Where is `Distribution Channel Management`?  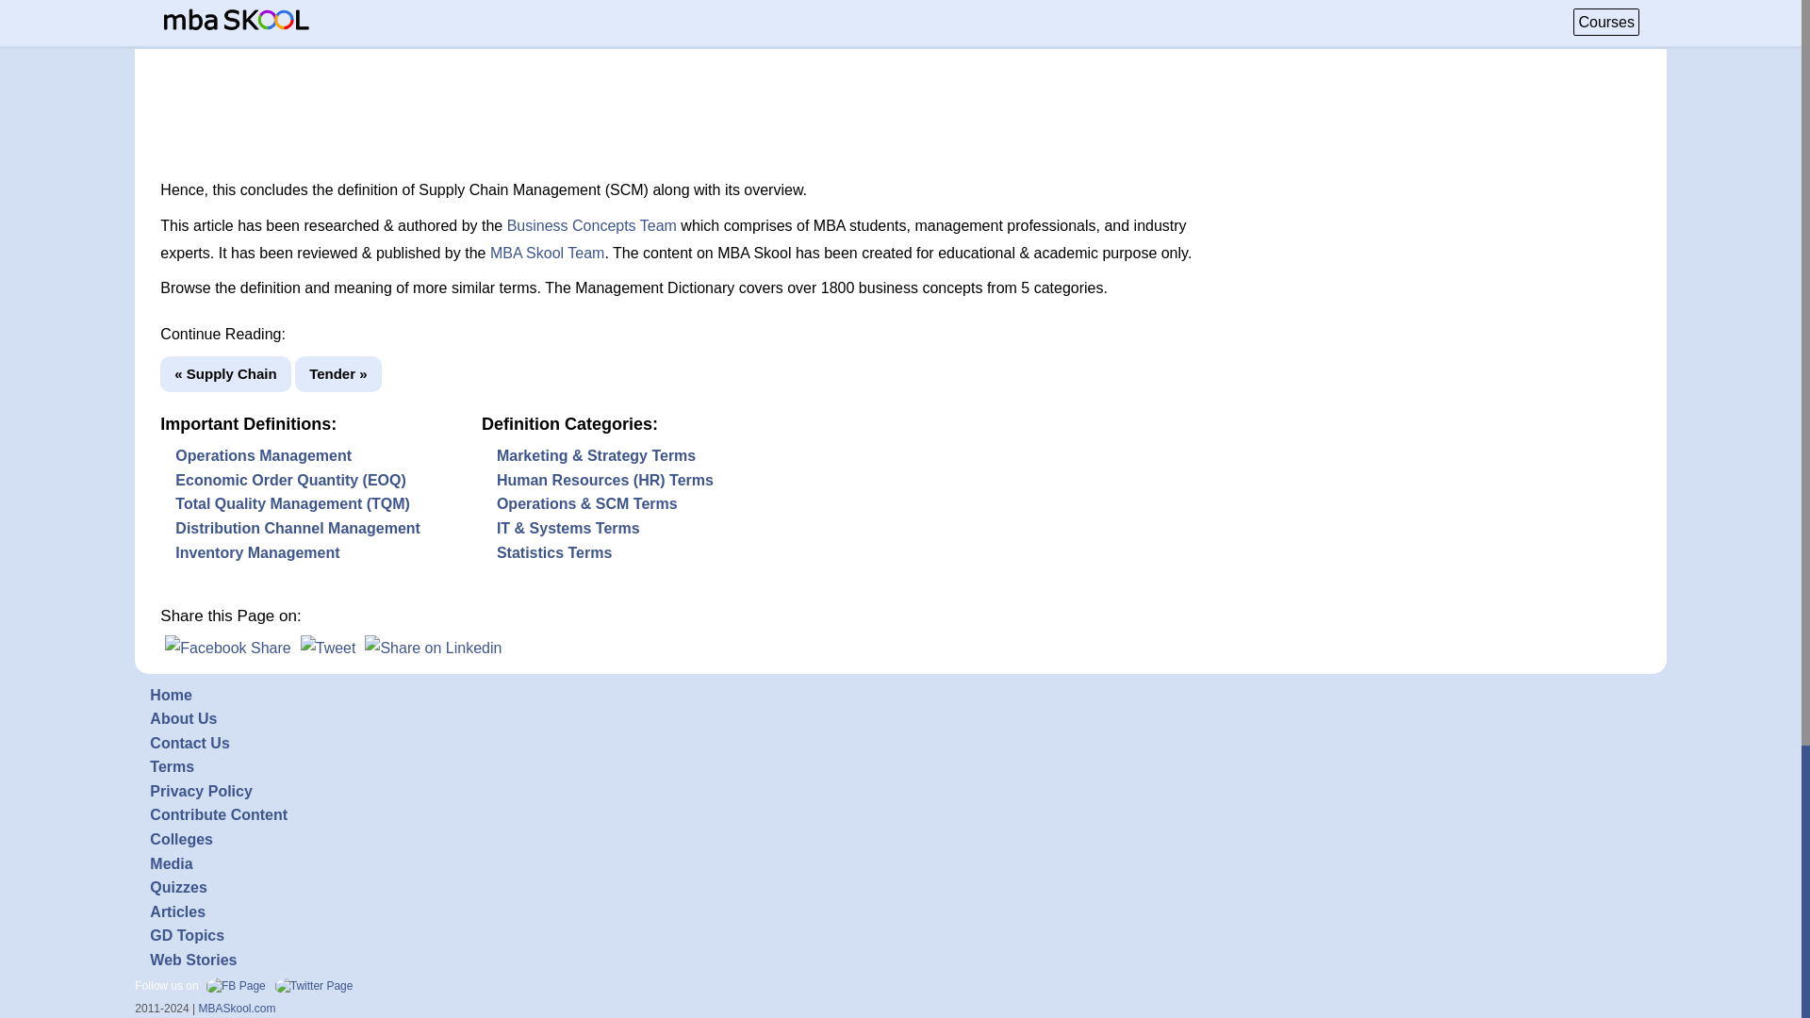
Distribution Channel Management is located at coordinates (298, 528).